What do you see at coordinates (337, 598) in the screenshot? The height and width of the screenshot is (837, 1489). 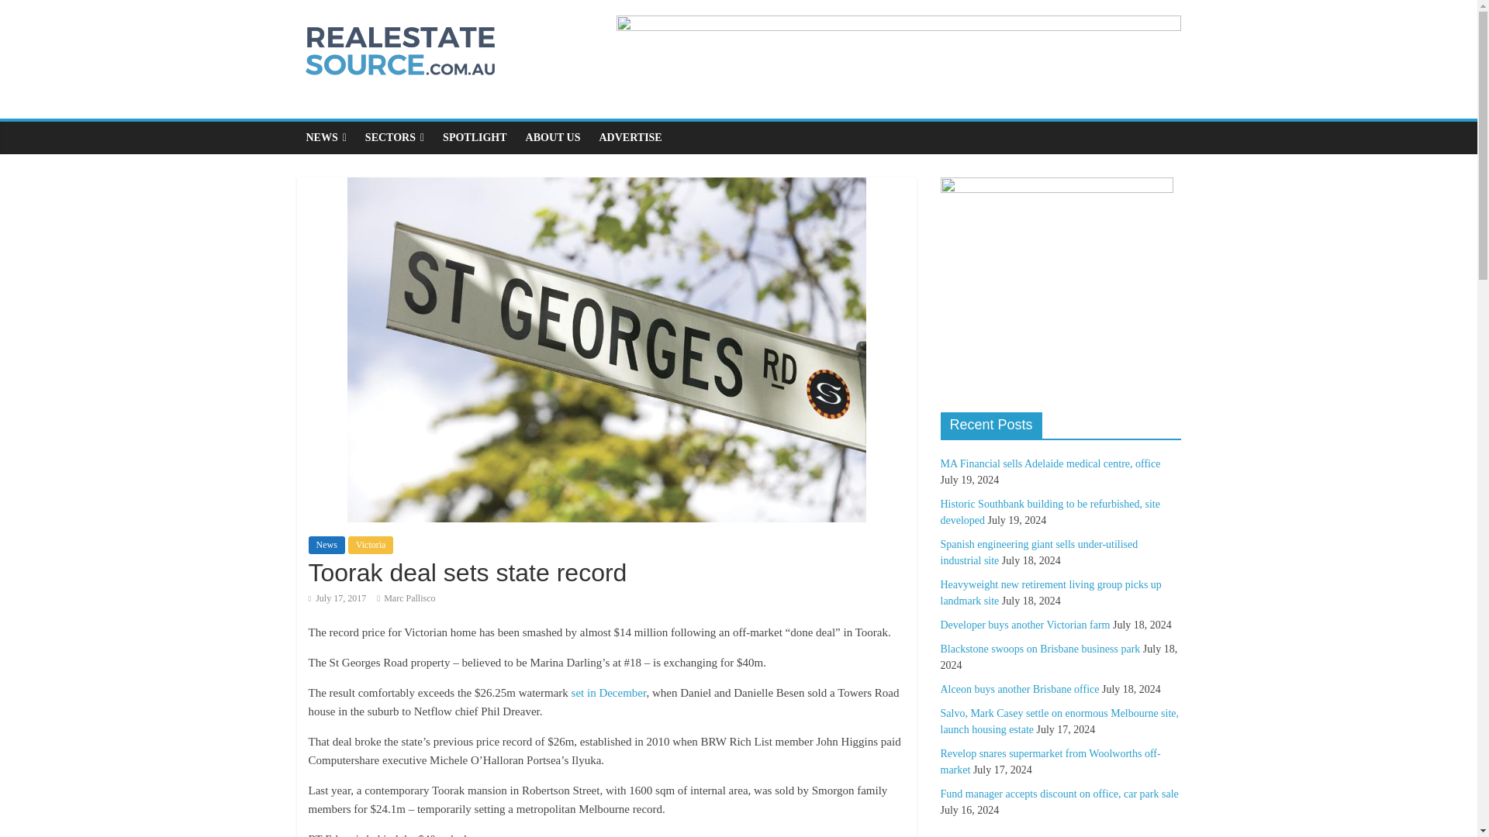 I see `July 17, 2017` at bounding box center [337, 598].